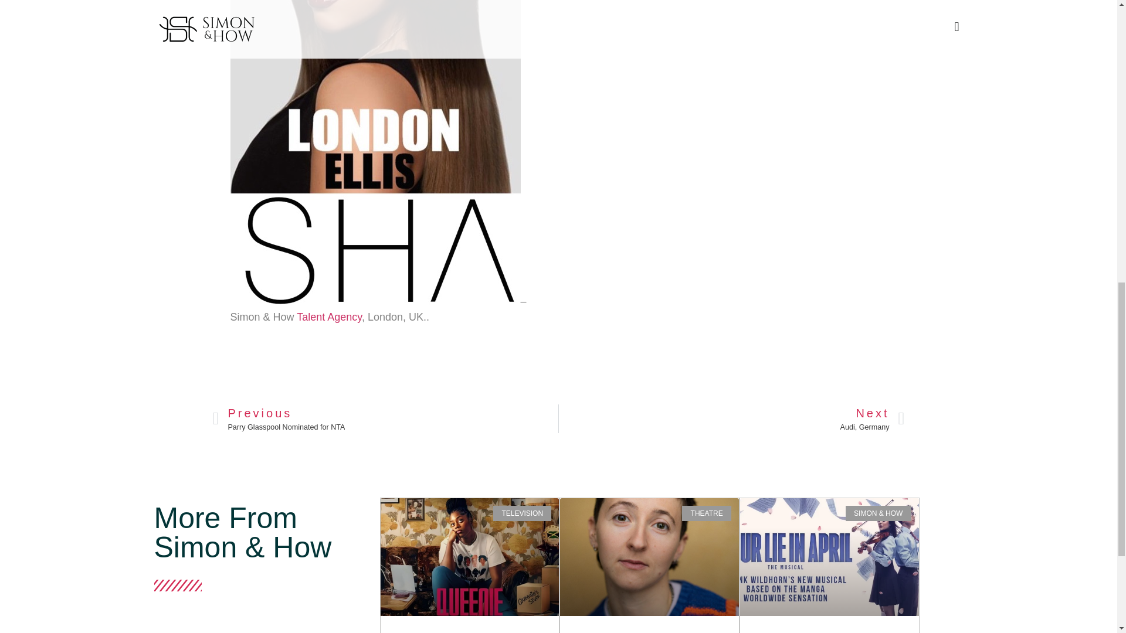  What do you see at coordinates (385, 418) in the screenshot?
I see `Talent Agency` at bounding box center [385, 418].